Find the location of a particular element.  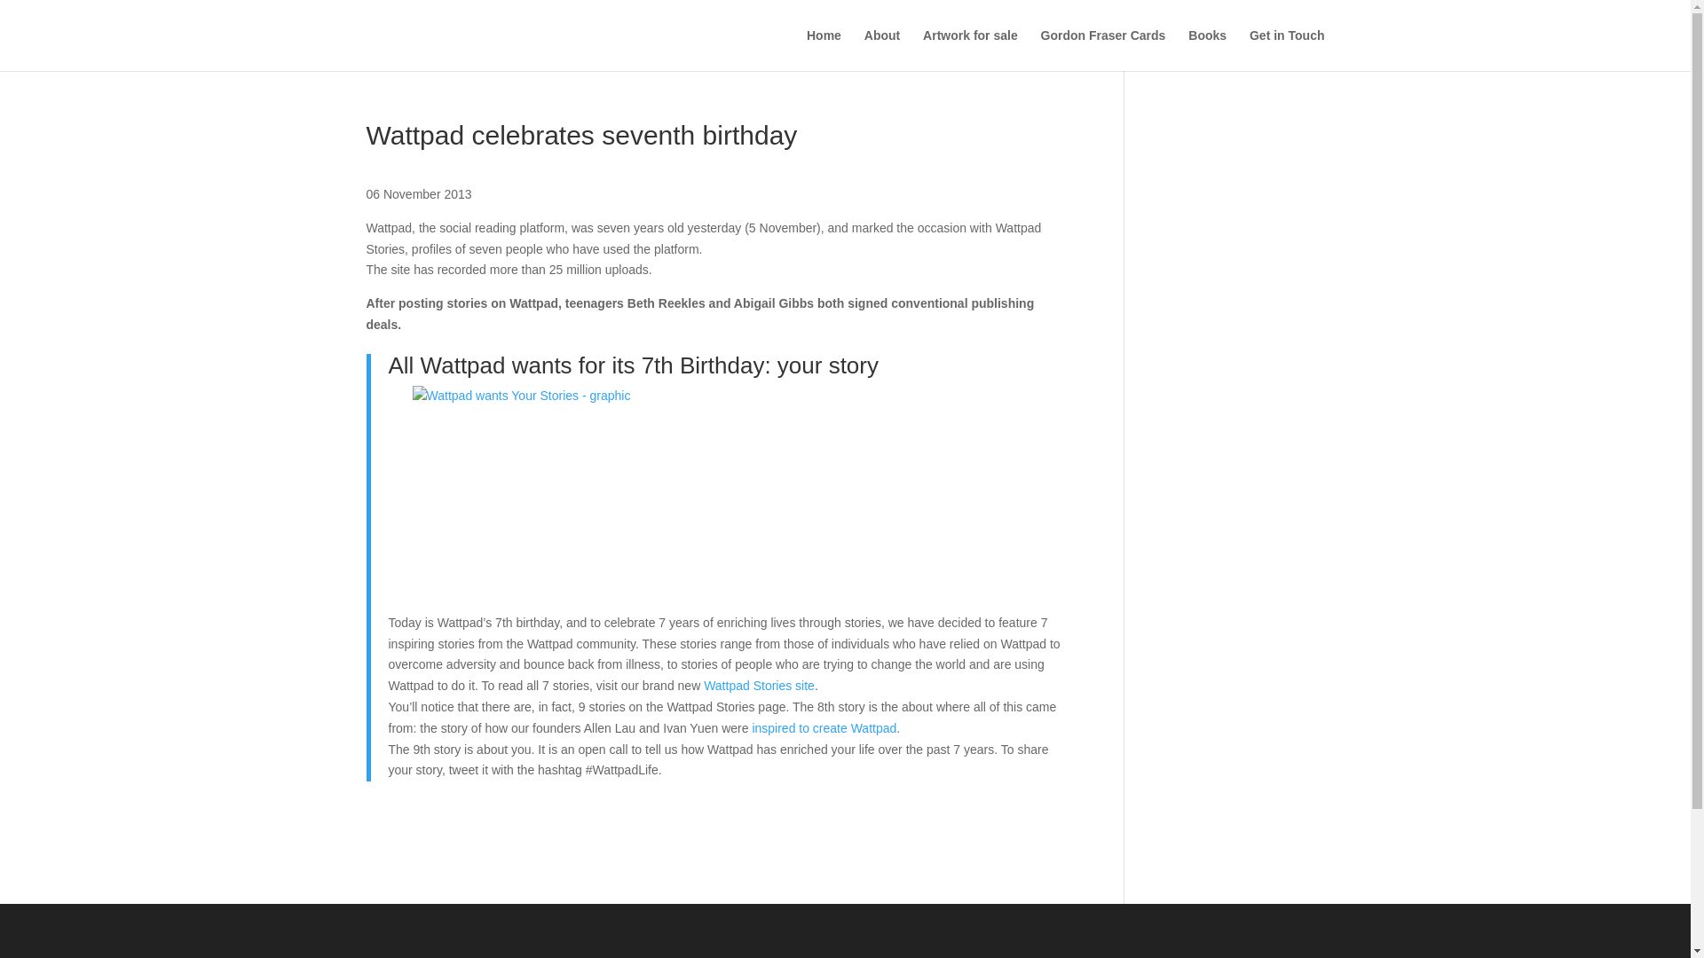

inspired to create Wattpad is located at coordinates (824, 728).